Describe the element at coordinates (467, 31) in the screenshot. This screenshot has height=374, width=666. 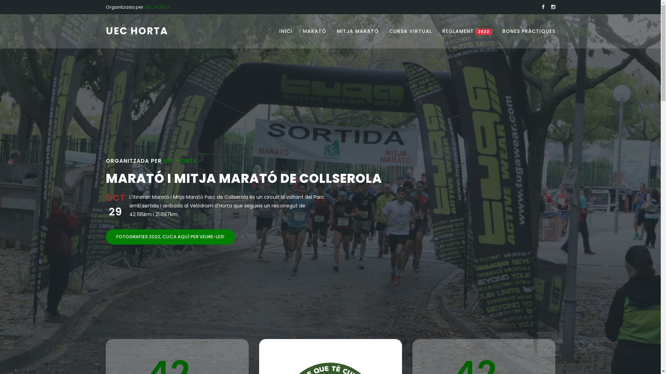
I see `REGLAMENT 2022` at that location.